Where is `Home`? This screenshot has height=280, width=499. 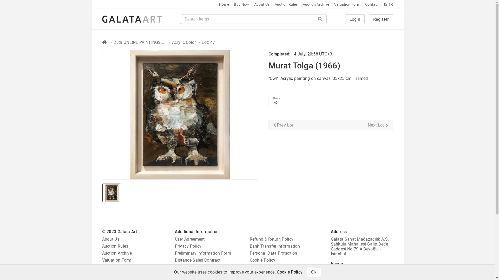
Home is located at coordinates (224, 4).